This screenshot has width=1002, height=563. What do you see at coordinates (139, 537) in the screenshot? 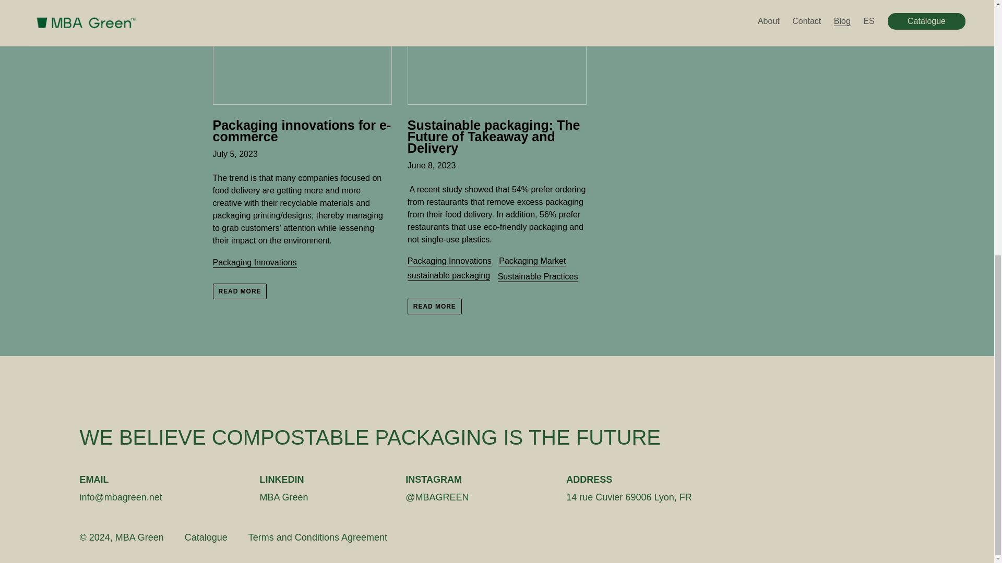
I see `MBA Green` at bounding box center [139, 537].